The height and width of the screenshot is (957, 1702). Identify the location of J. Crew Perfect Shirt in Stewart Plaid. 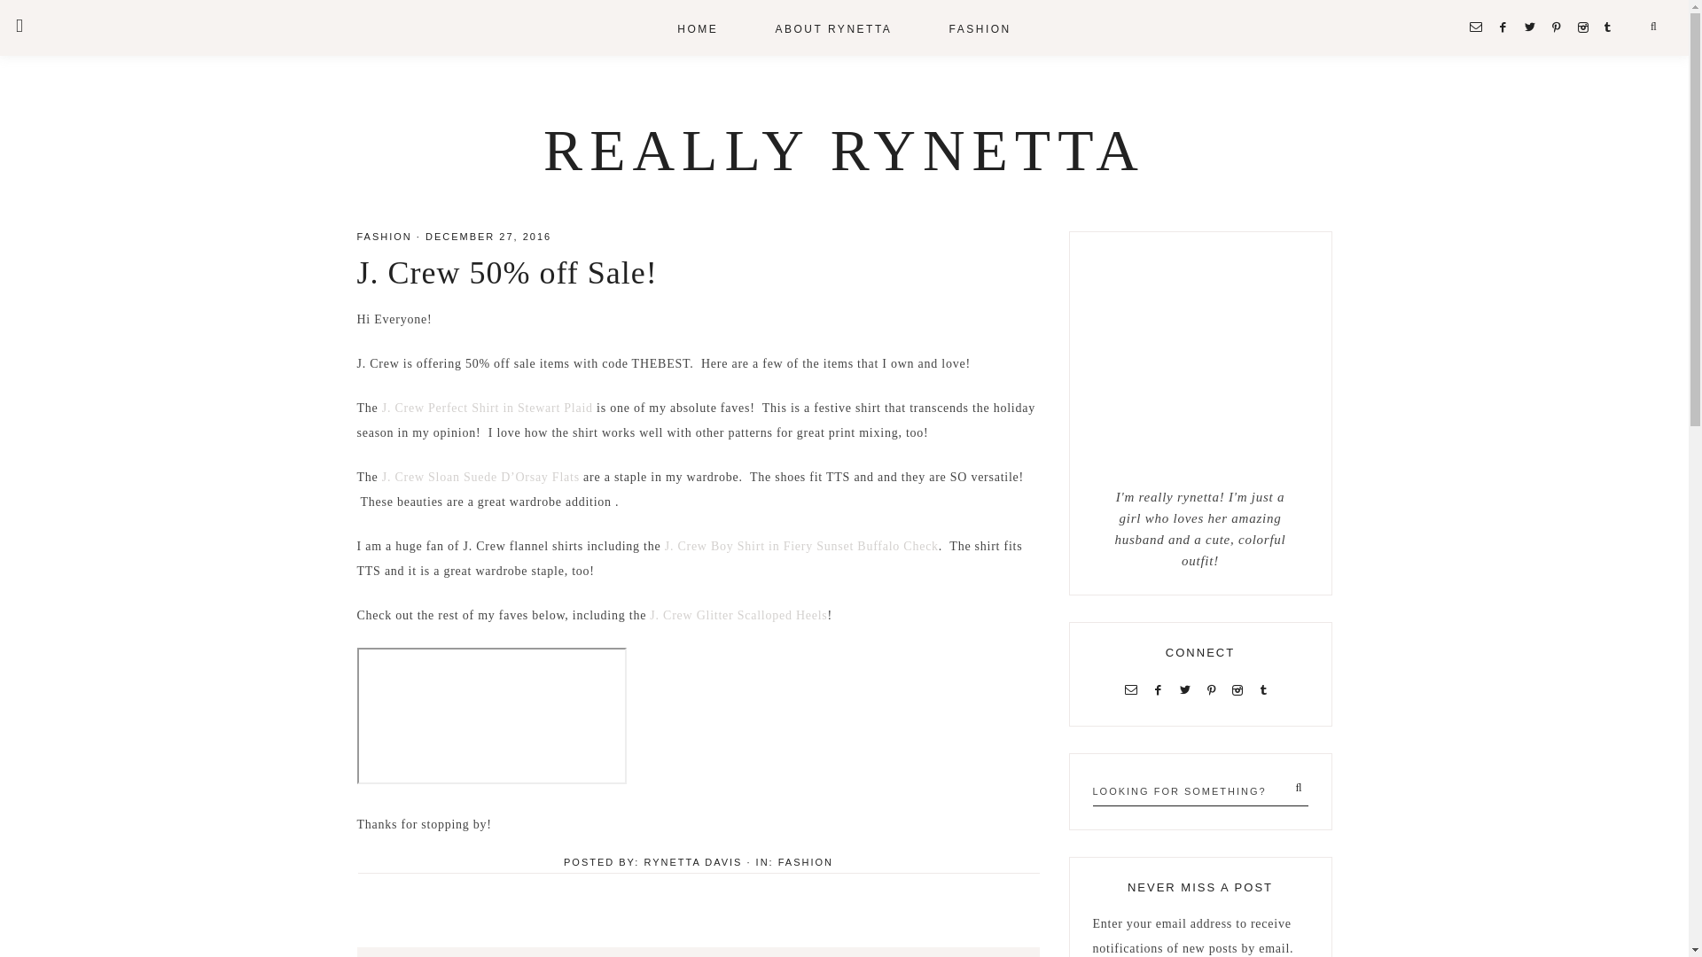
(487, 408).